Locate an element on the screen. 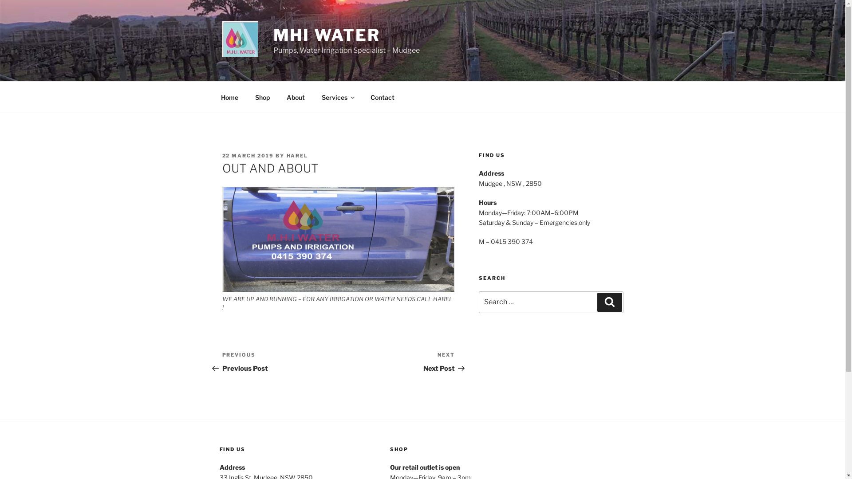 This screenshot has width=852, height=479. Shop is located at coordinates (263, 97).